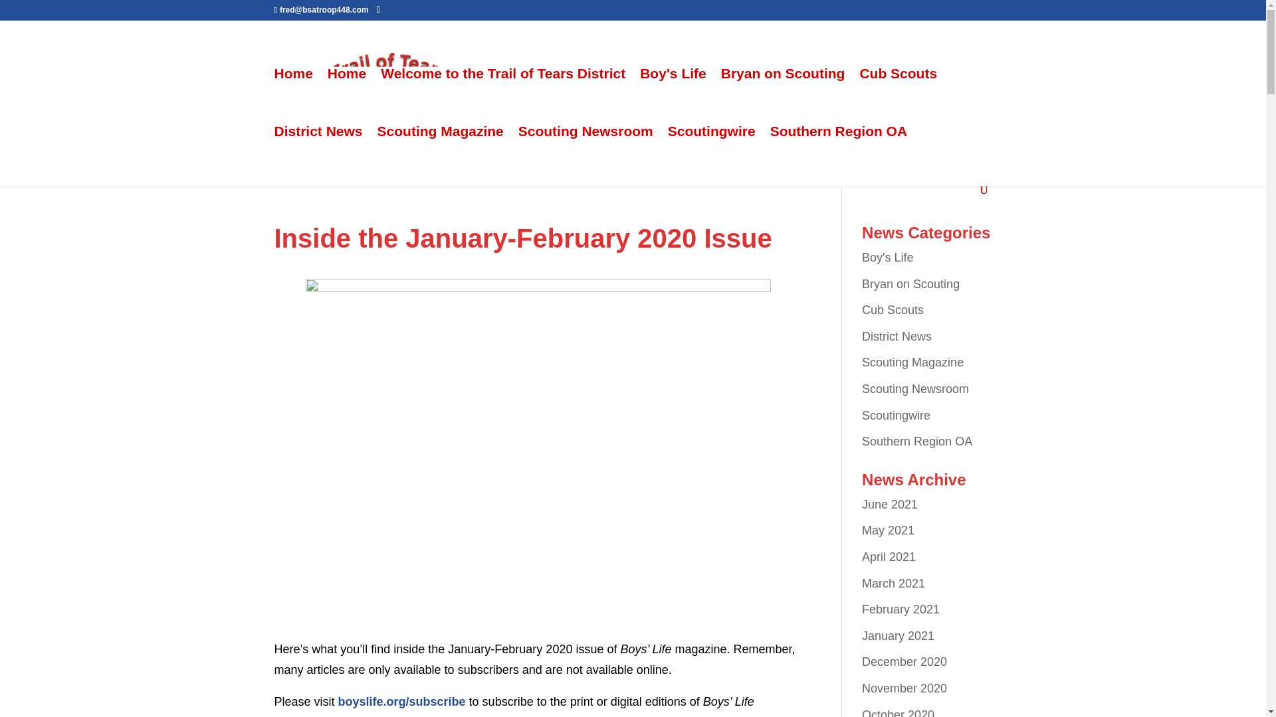 The image size is (1276, 717). I want to click on Scouting Magazine, so click(912, 362).